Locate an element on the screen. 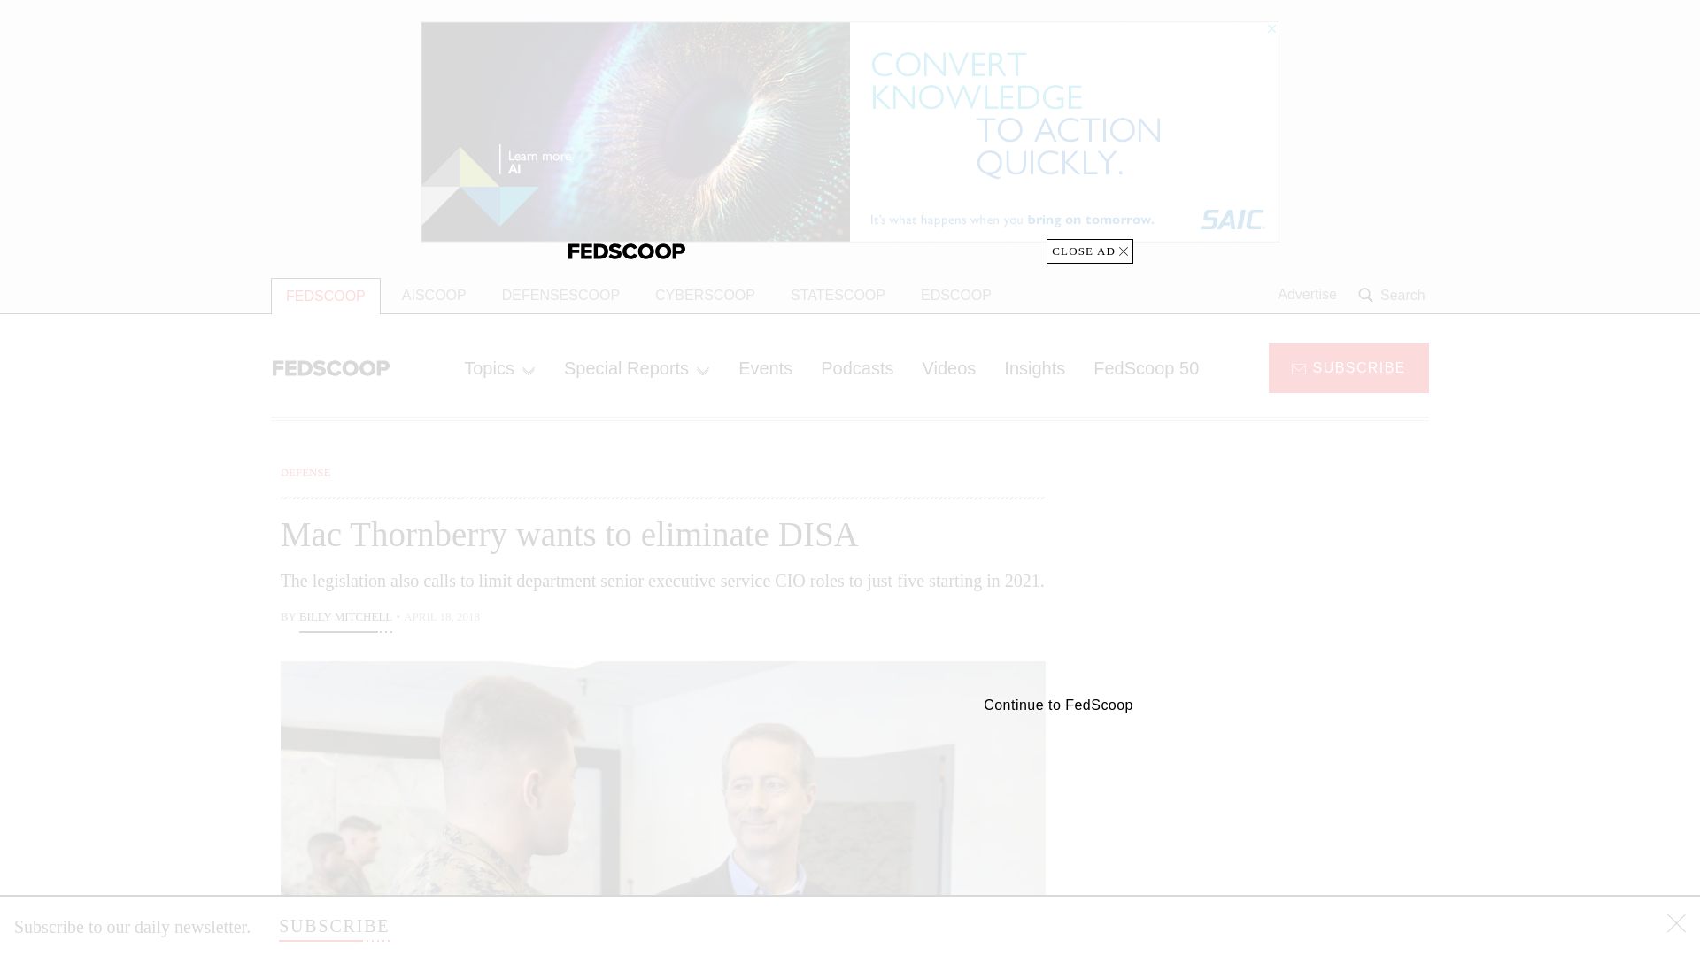 The width and height of the screenshot is (1700, 956). Podcasts is located at coordinates (857, 367).